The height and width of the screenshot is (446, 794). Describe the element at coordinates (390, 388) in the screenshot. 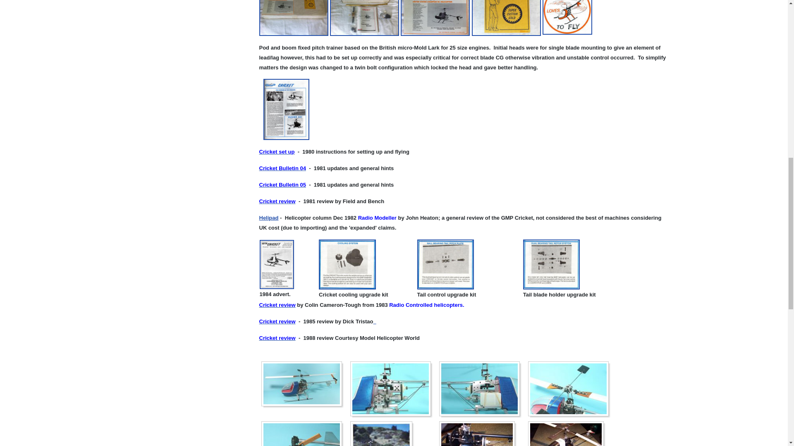

I see `02a` at that location.